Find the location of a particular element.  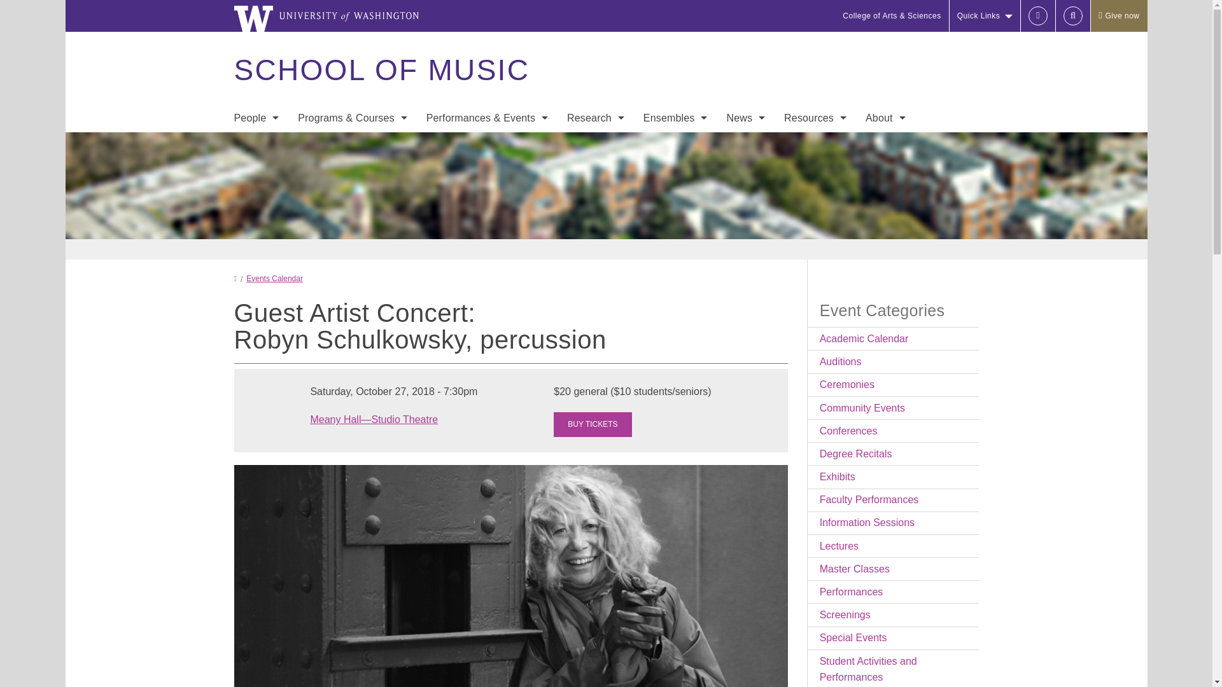

 Give now is located at coordinates (1118, 15).